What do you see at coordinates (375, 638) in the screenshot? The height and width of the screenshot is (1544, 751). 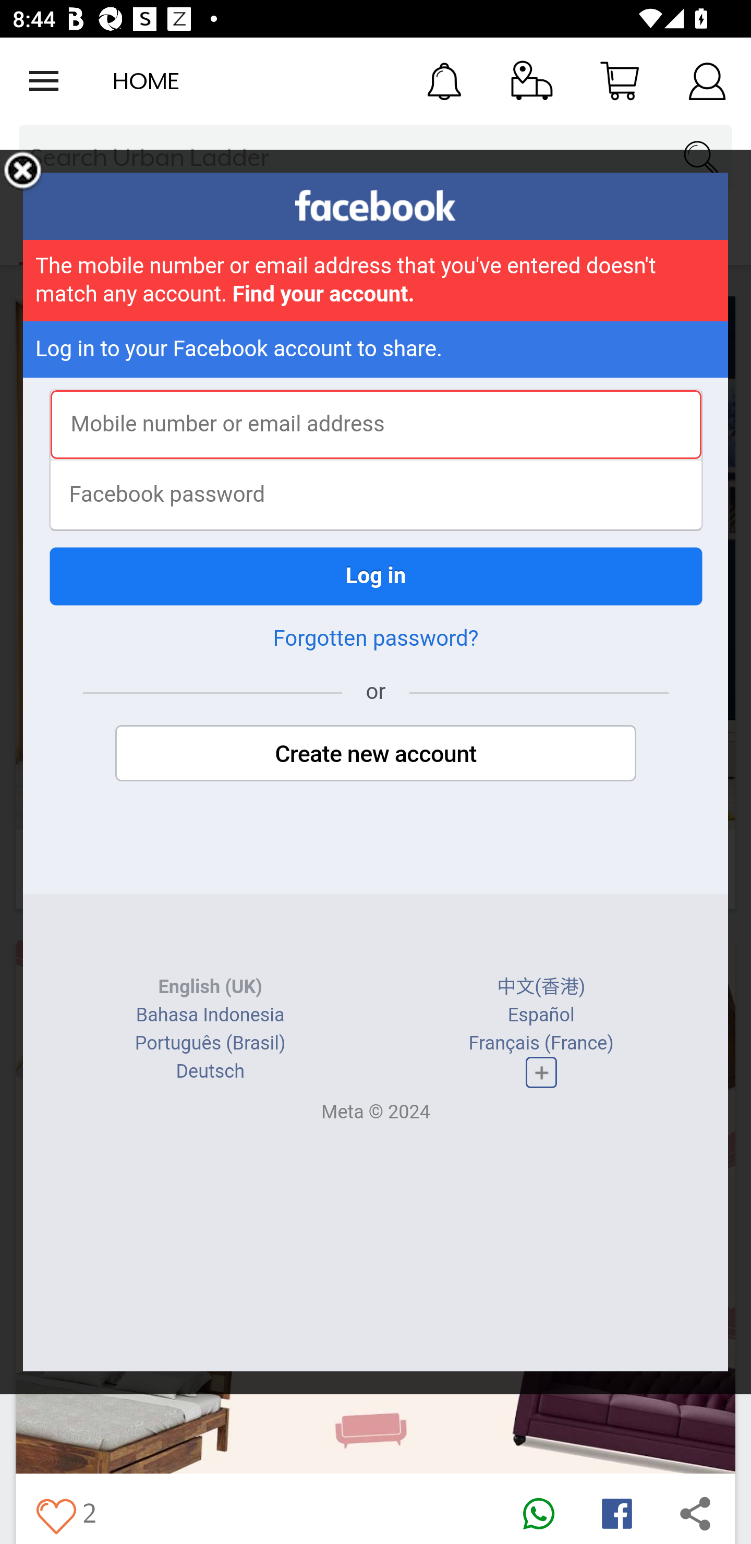 I see `Forgotten password?` at bounding box center [375, 638].